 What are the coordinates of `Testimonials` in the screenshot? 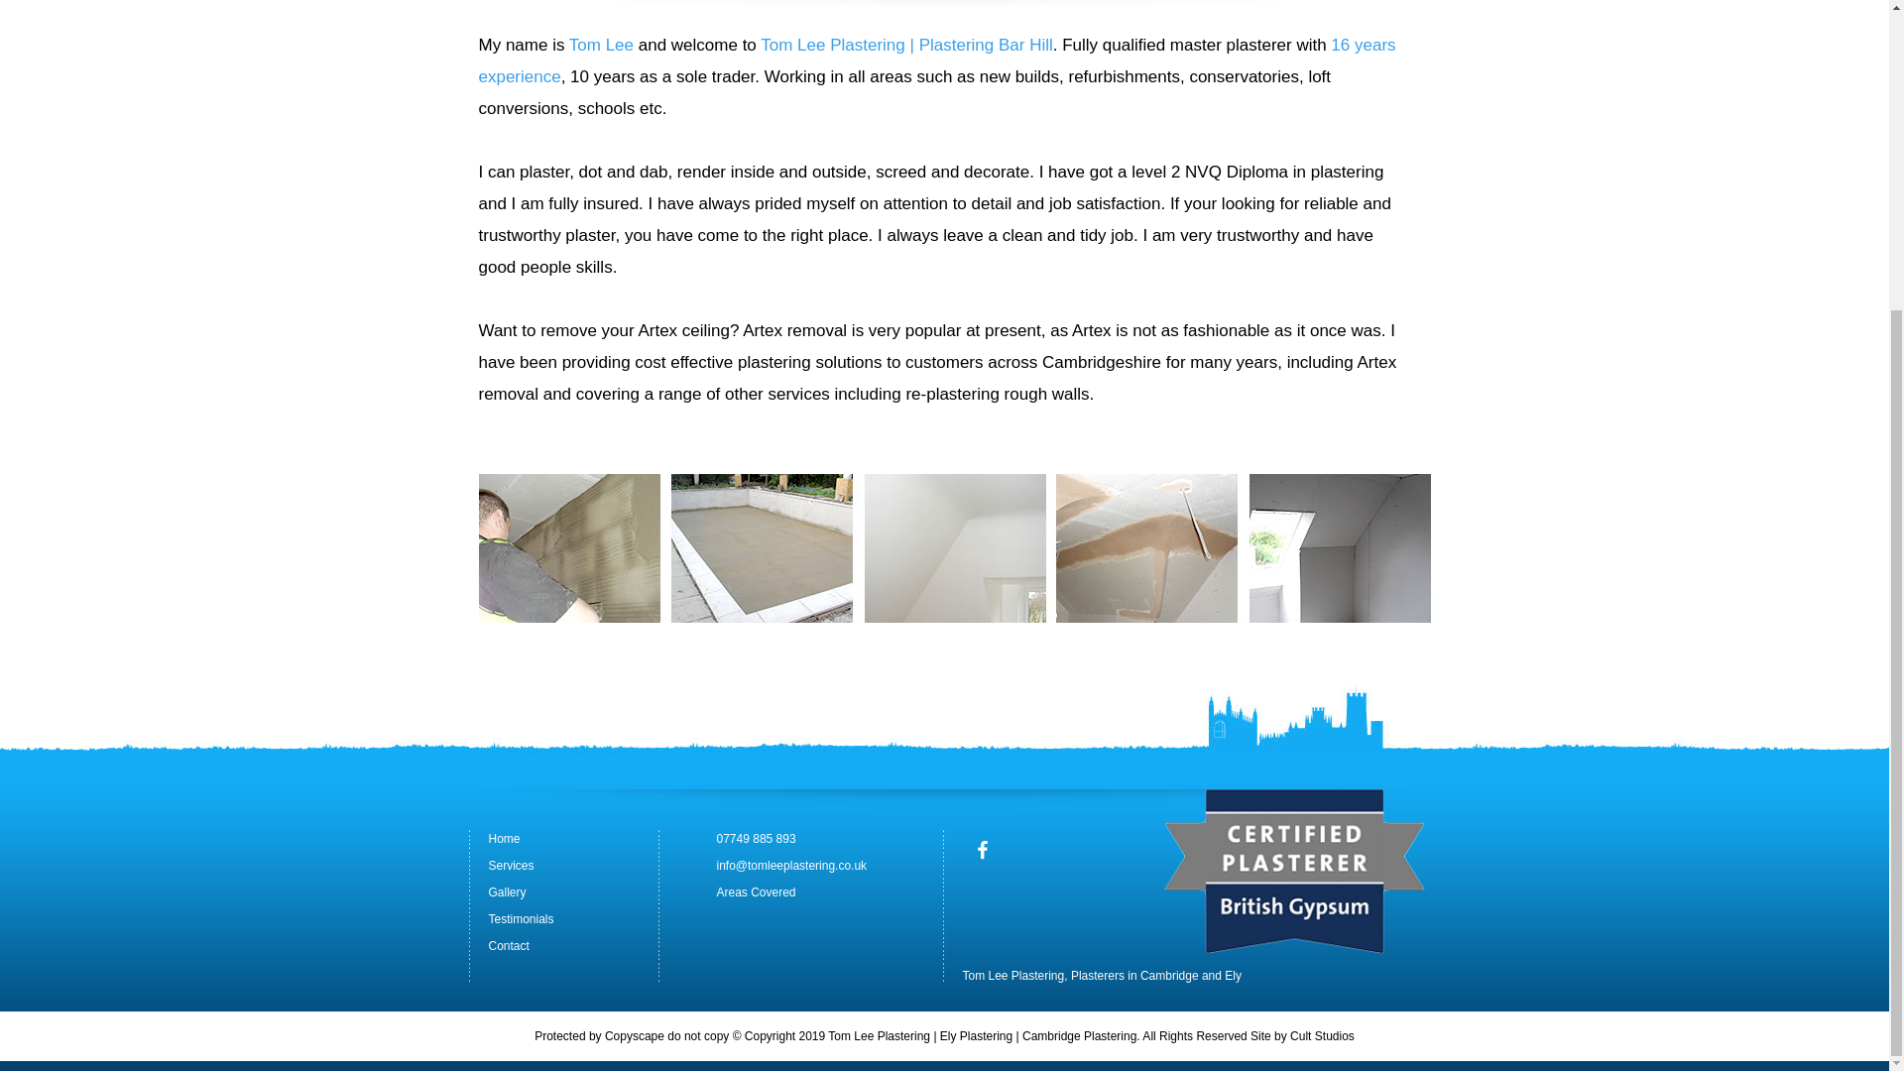 It's located at (520, 919).